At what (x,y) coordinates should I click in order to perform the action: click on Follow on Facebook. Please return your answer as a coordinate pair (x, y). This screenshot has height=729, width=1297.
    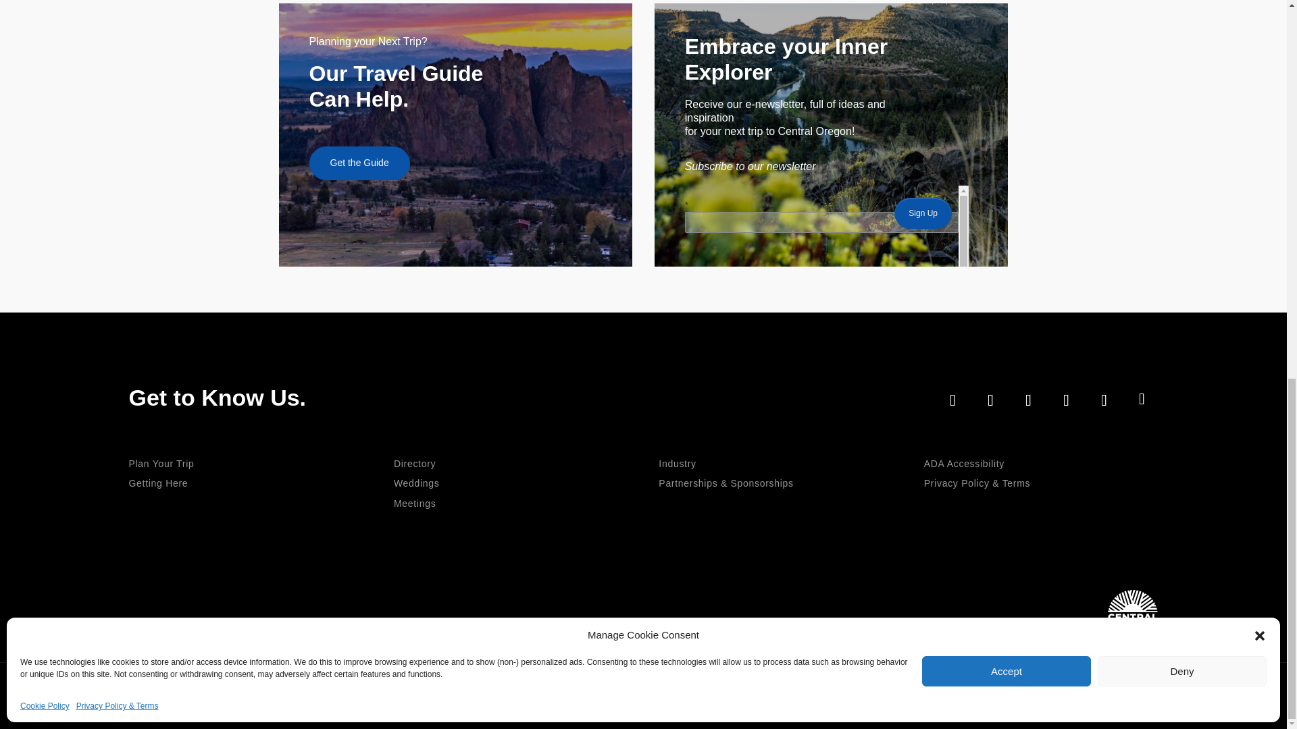
    Looking at the image, I should click on (952, 400).